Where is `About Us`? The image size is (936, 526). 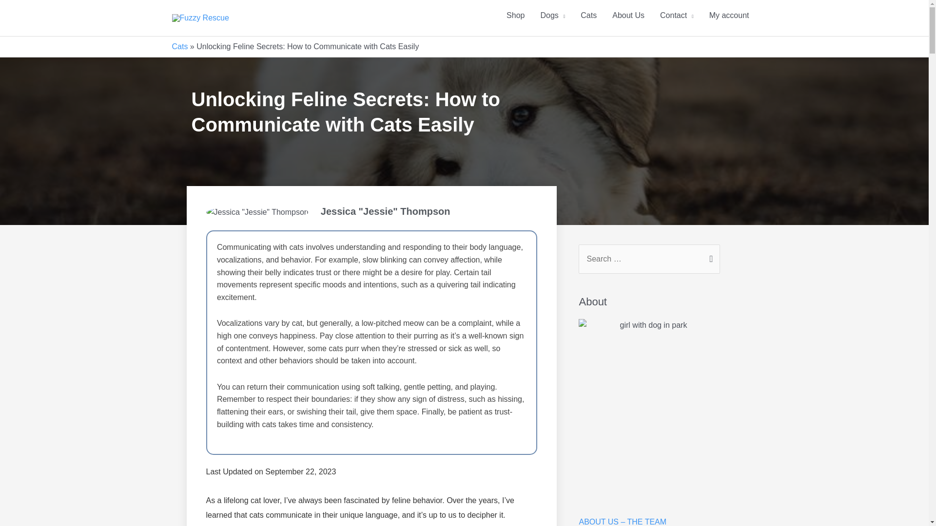
About Us is located at coordinates (628, 16).